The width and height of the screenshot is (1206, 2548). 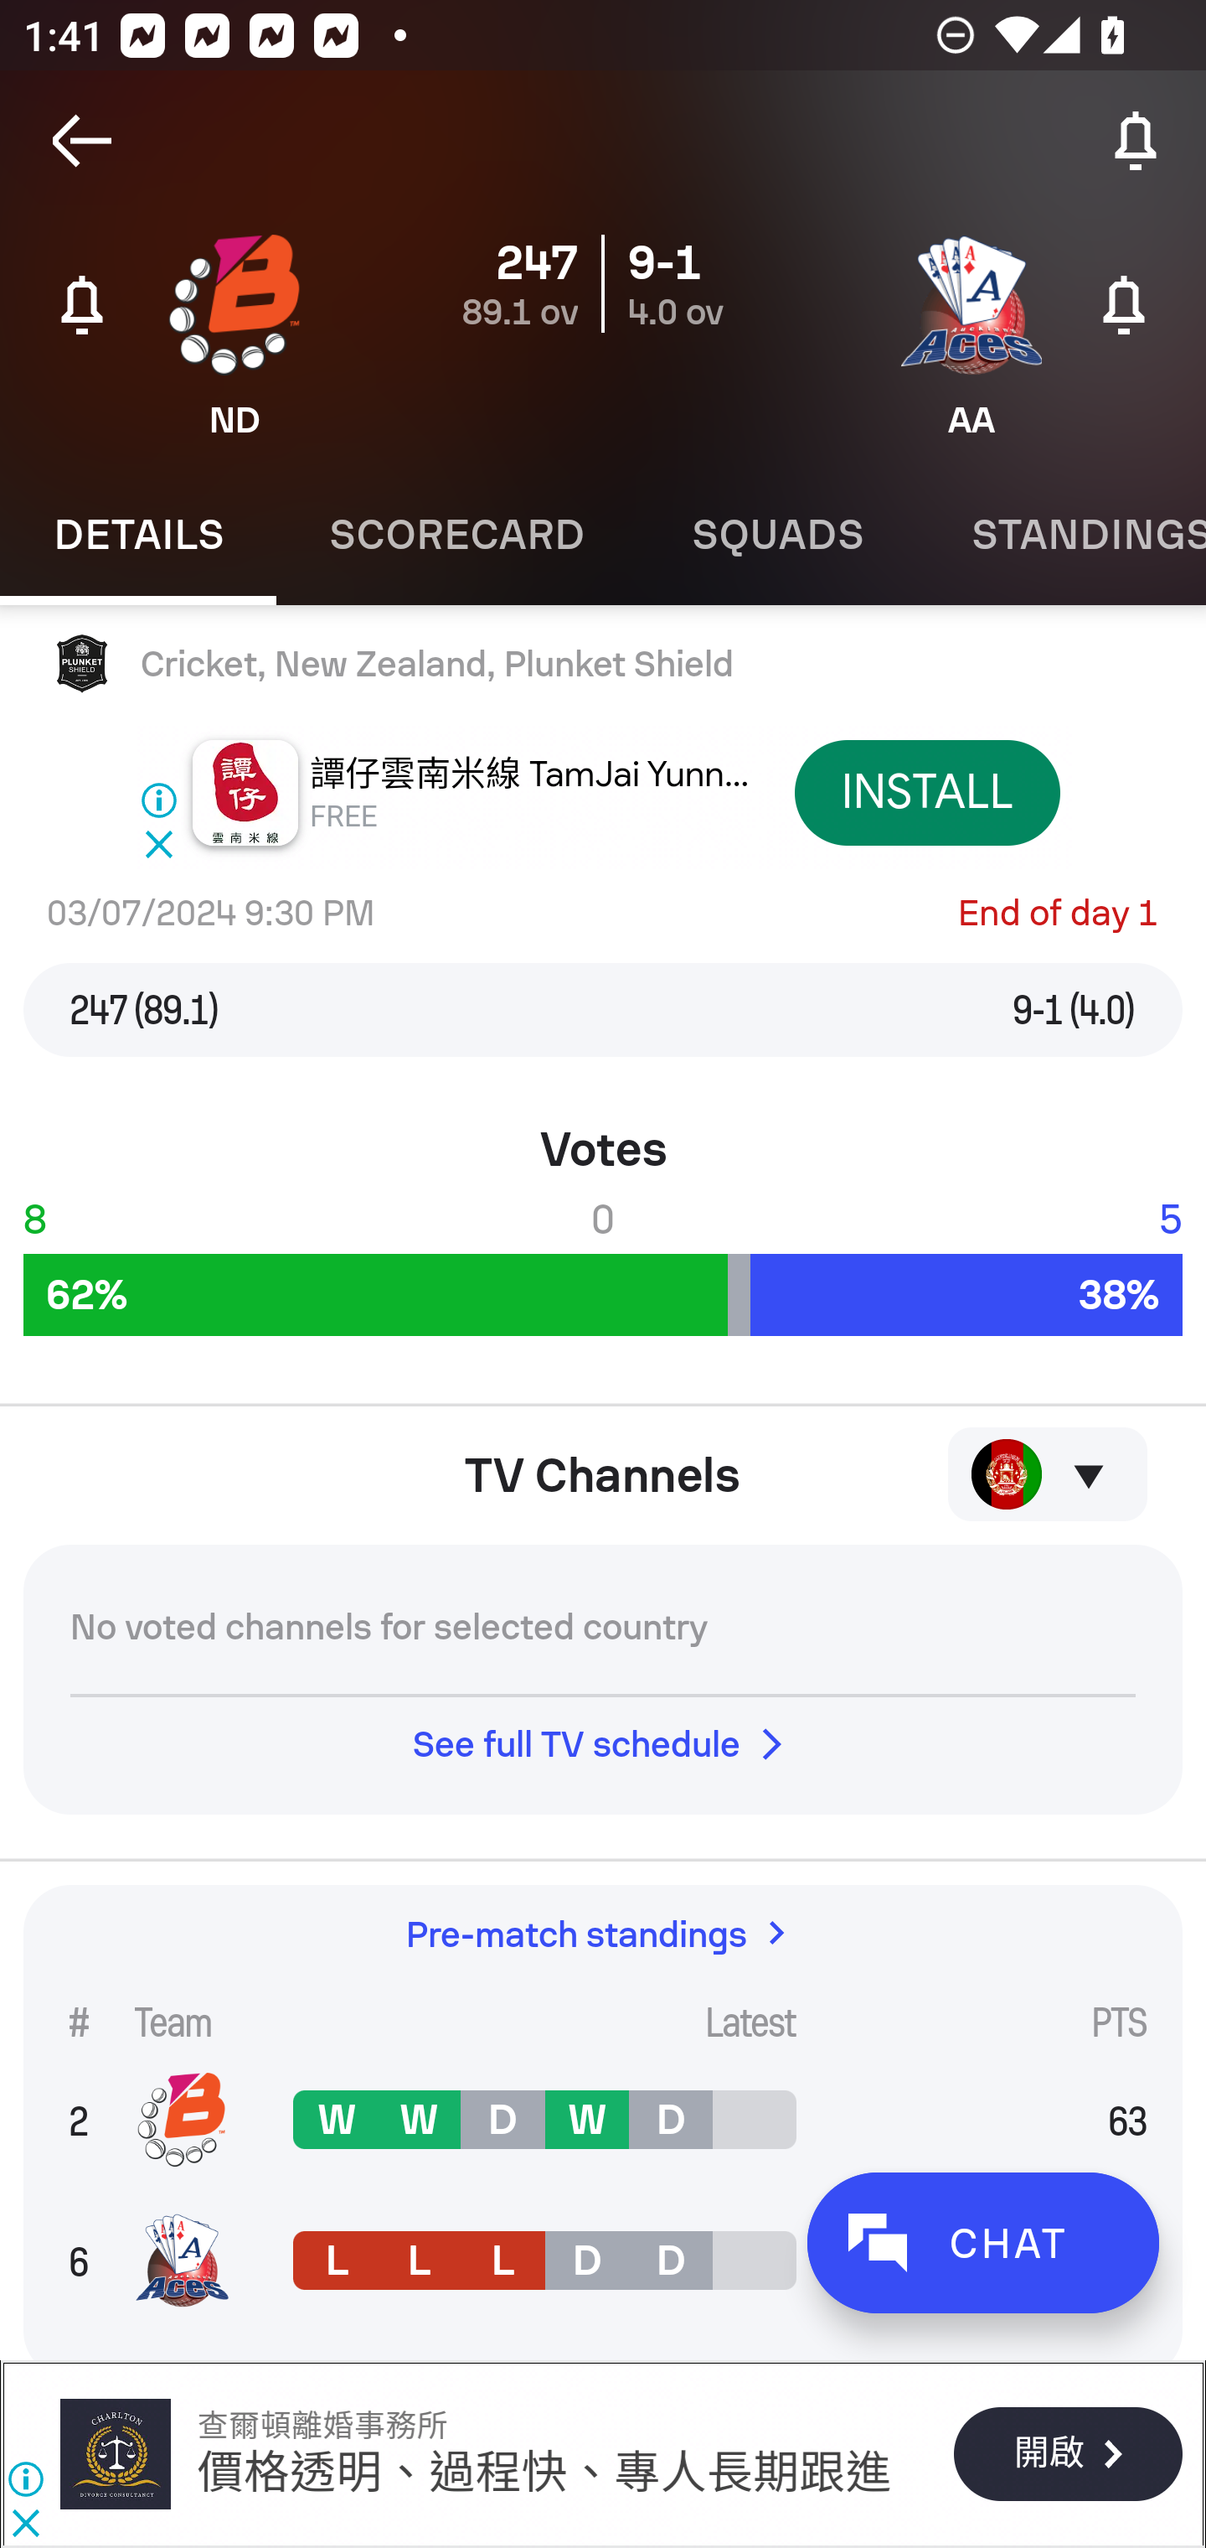 What do you see at coordinates (1062, 535) in the screenshot?
I see `Standings STANDINGS` at bounding box center [1062, 535].